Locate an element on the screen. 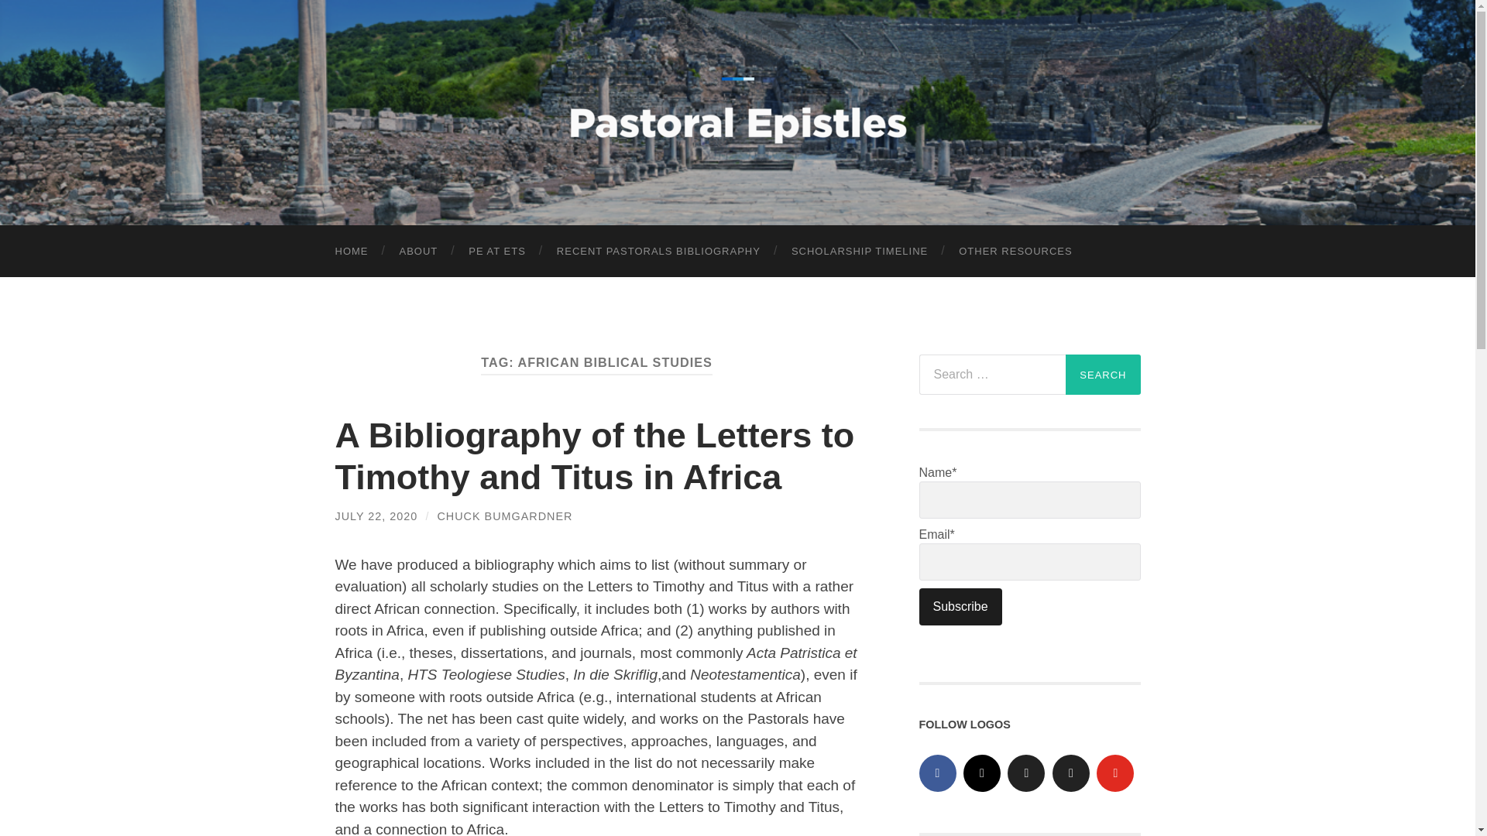  PE AT ETS is located at coordinates (497, 251).